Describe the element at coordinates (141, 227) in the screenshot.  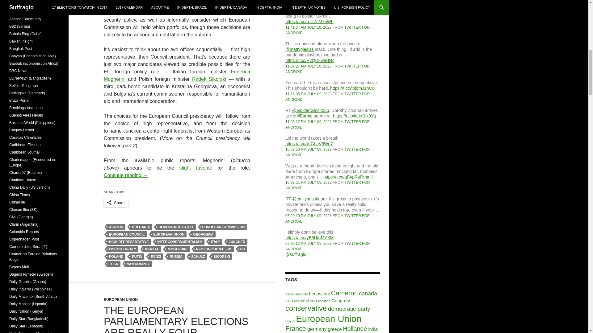
I see `BULGARIA` at that location.